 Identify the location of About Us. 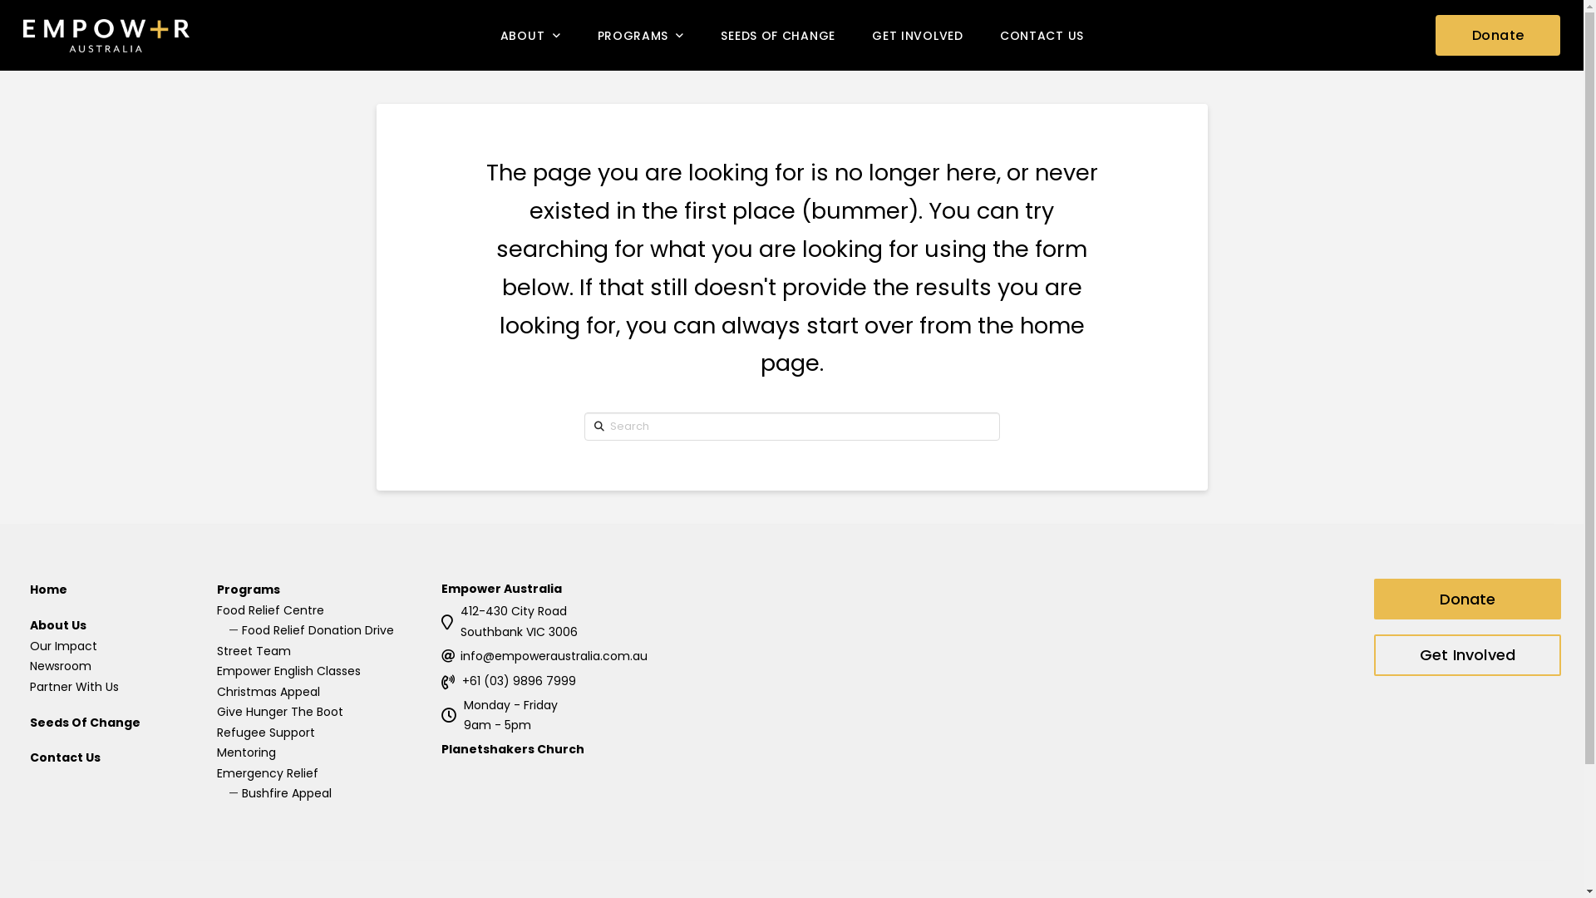
(58, 625).